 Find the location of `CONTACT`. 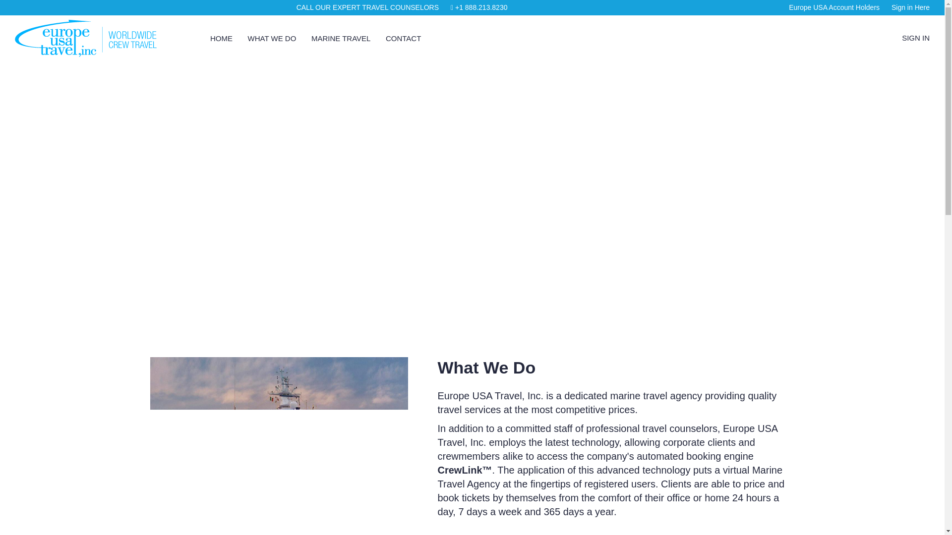

CONTACT is located at coordinates (397, 38).